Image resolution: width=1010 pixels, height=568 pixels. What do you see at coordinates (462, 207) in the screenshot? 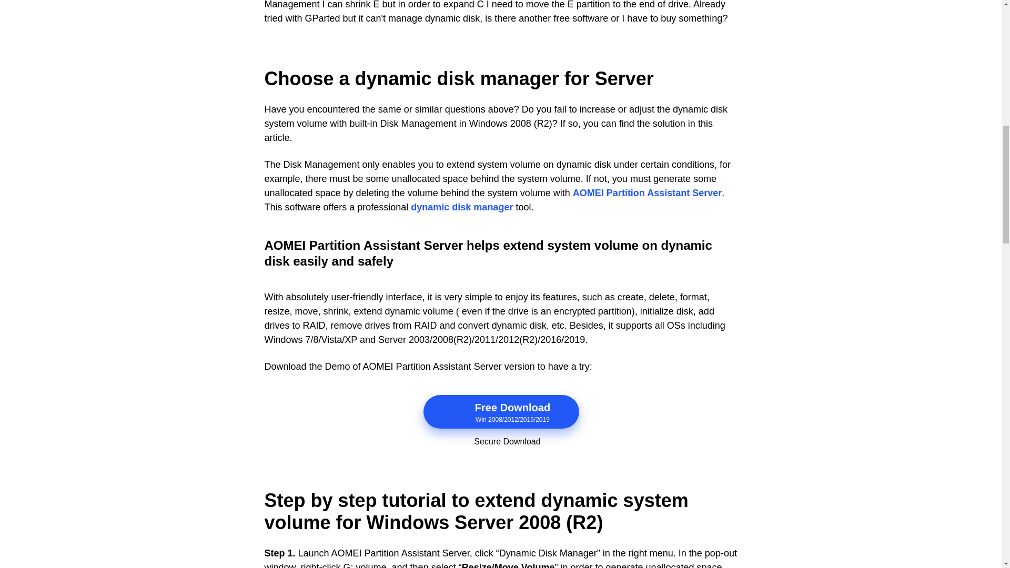
I see `dynamic disk manager` at bounding box center [462, 207].